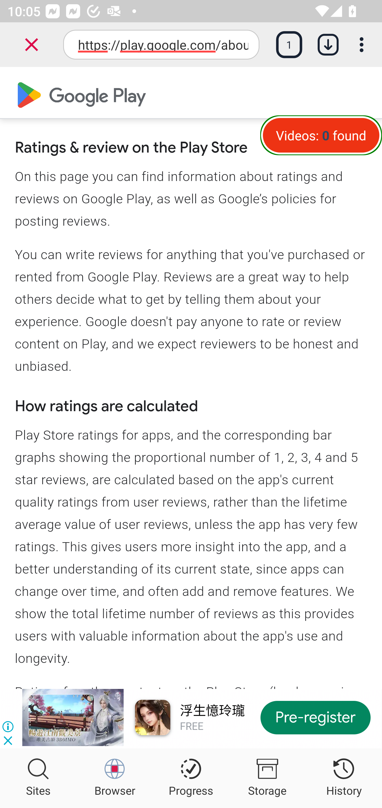 Image resolution: width=382 pixels, height=808 pixels. Describe the element at coordinates (191, 778) in the screenshot. I see `Progress` at that location.